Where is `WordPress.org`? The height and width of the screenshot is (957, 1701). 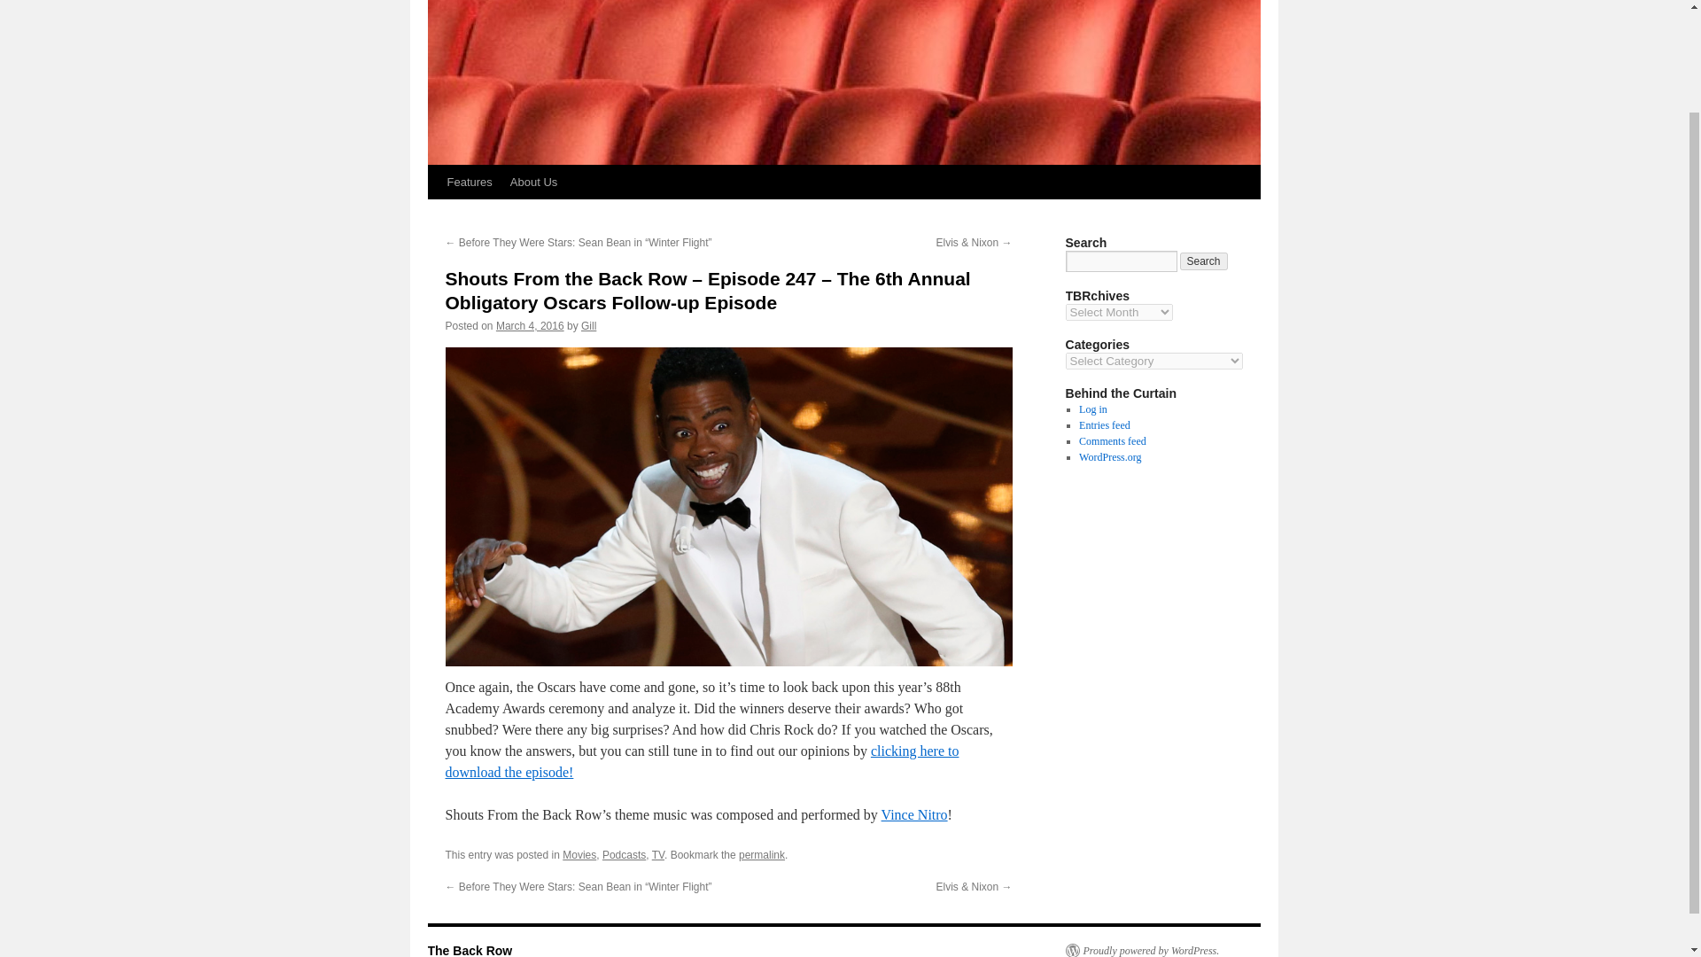
WordPress.org is located at coordinates (1109, 456).